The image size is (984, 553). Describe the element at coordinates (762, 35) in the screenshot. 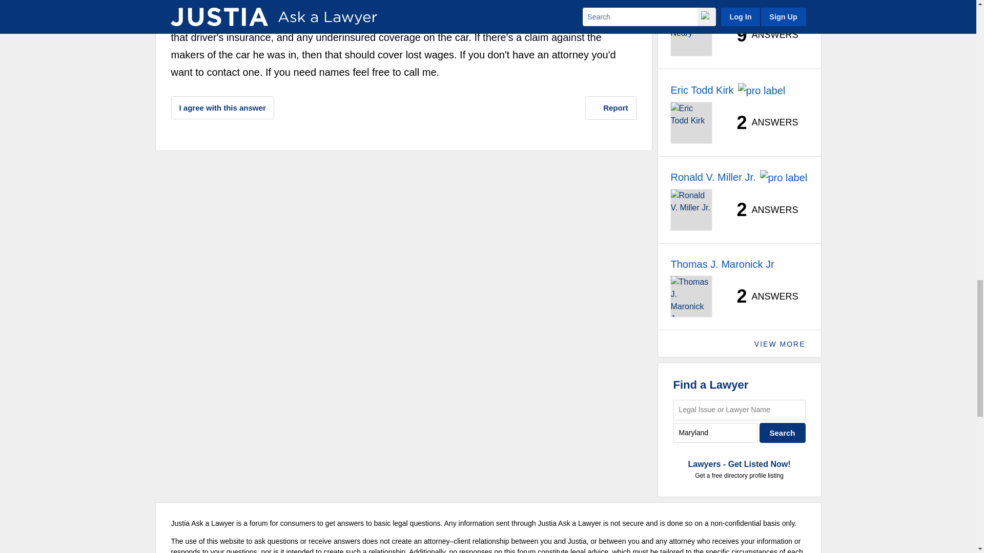

I see `Ask a Lawyer - Leaderboard - Lawyer Stats` at that location.